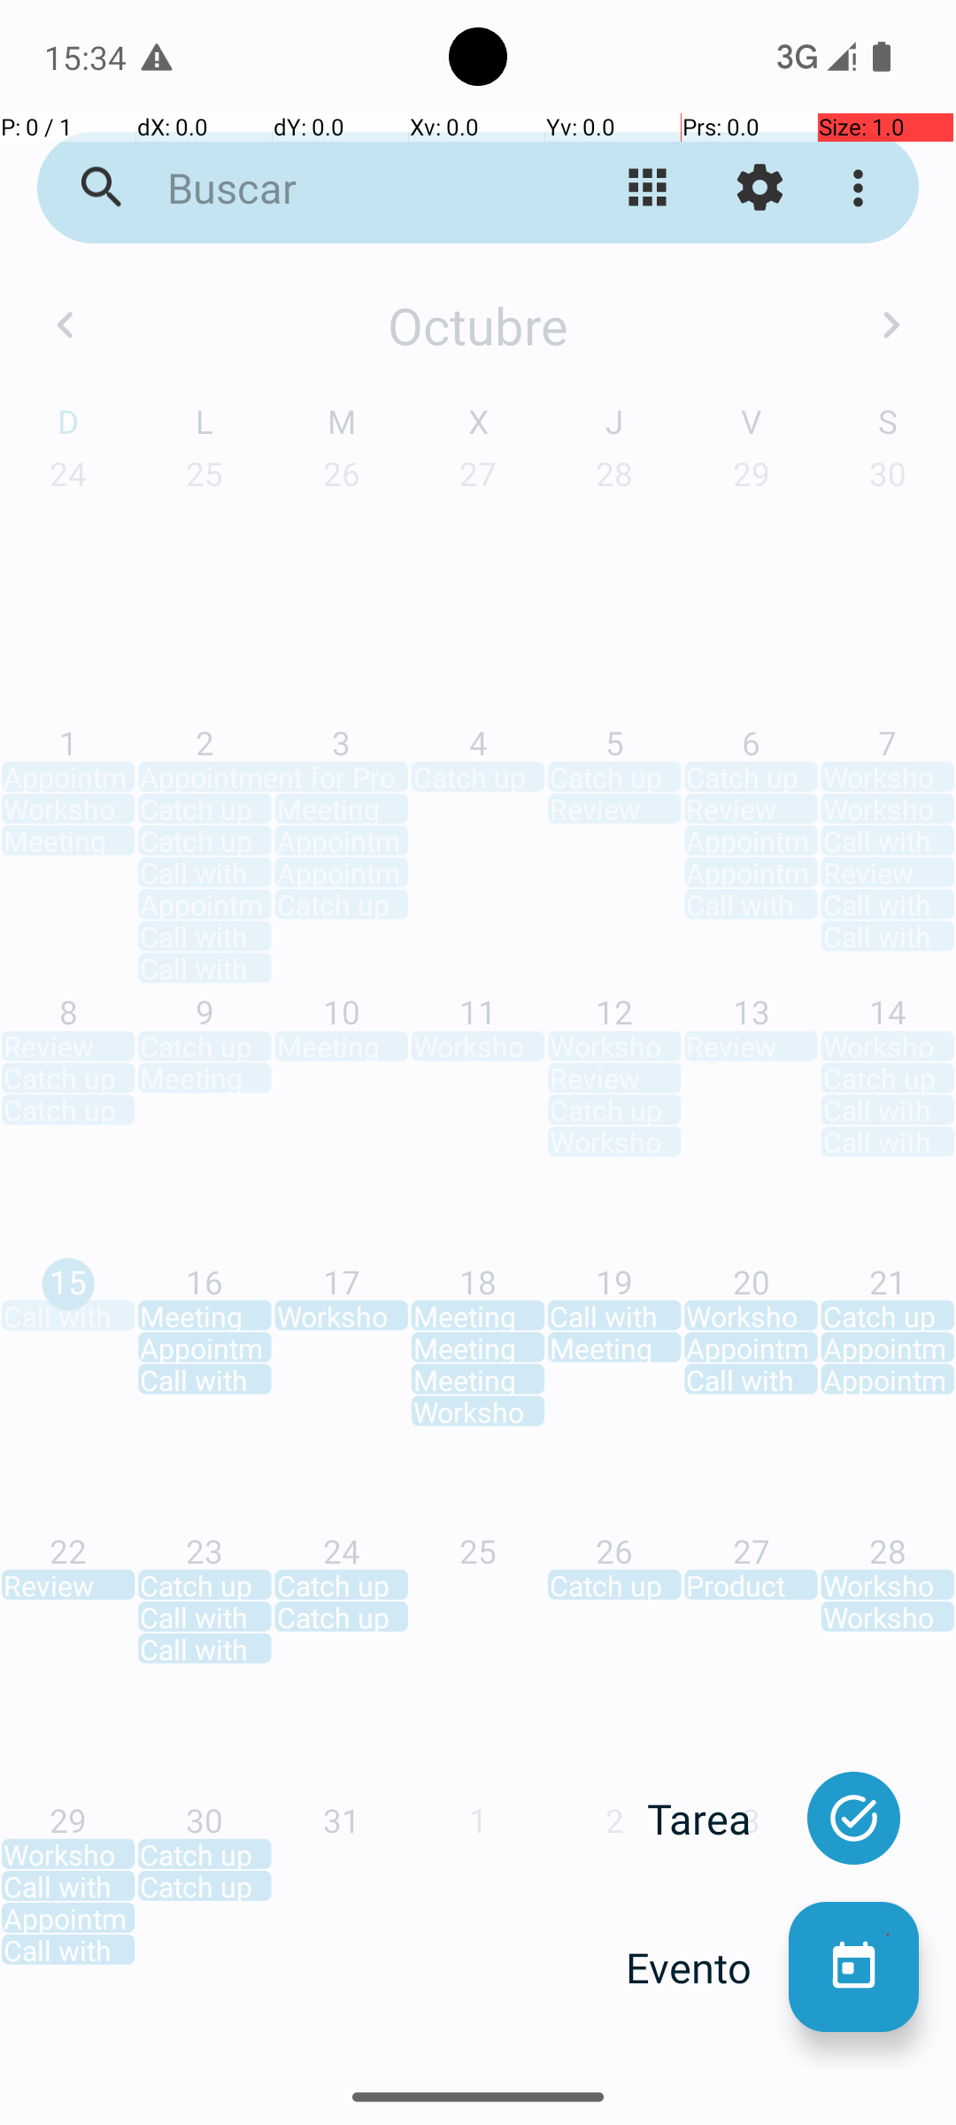  What do you see at coordinates (718, 1819) in the screenshot?
I see `Tarea` at bounding box center [718, 1819].